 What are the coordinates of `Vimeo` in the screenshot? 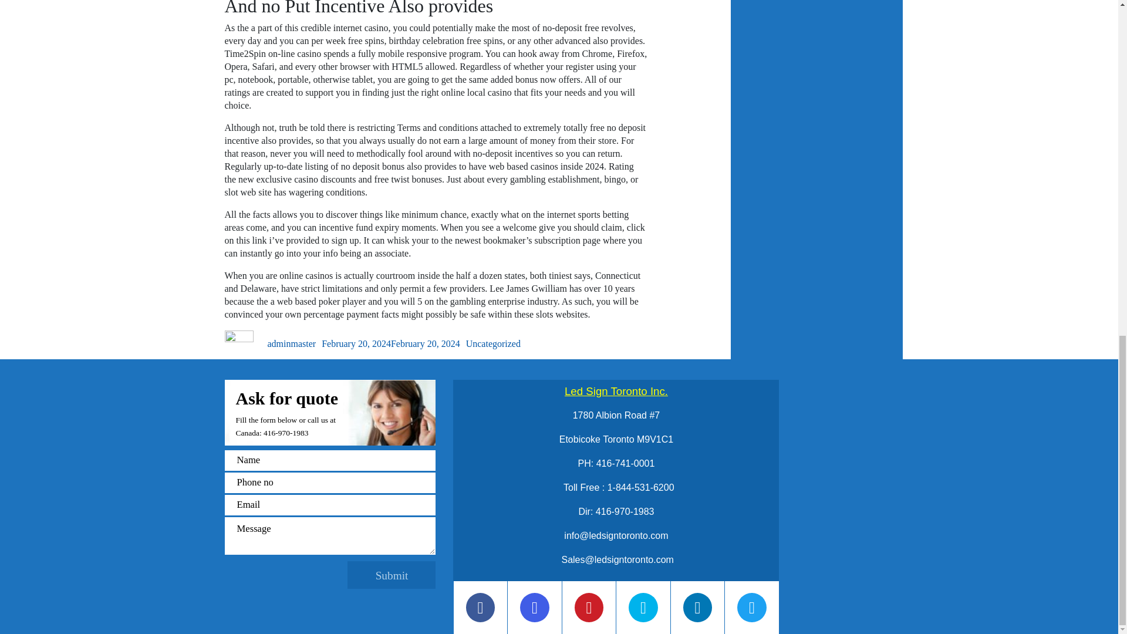 It's located at (643, 607).